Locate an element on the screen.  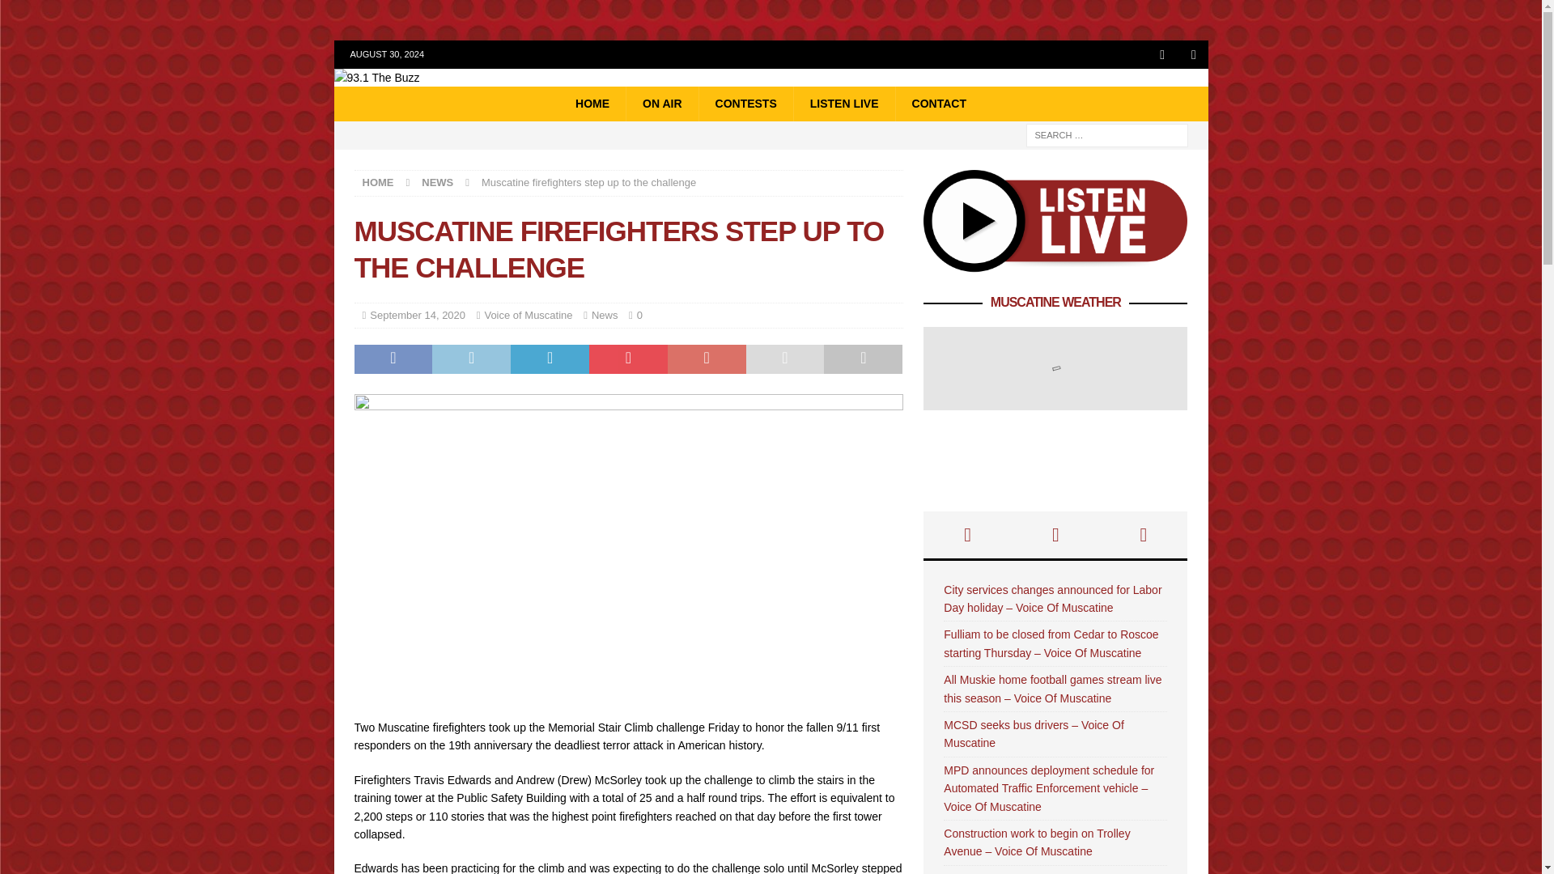
CONTESTS is located at coordinates (745, 104).